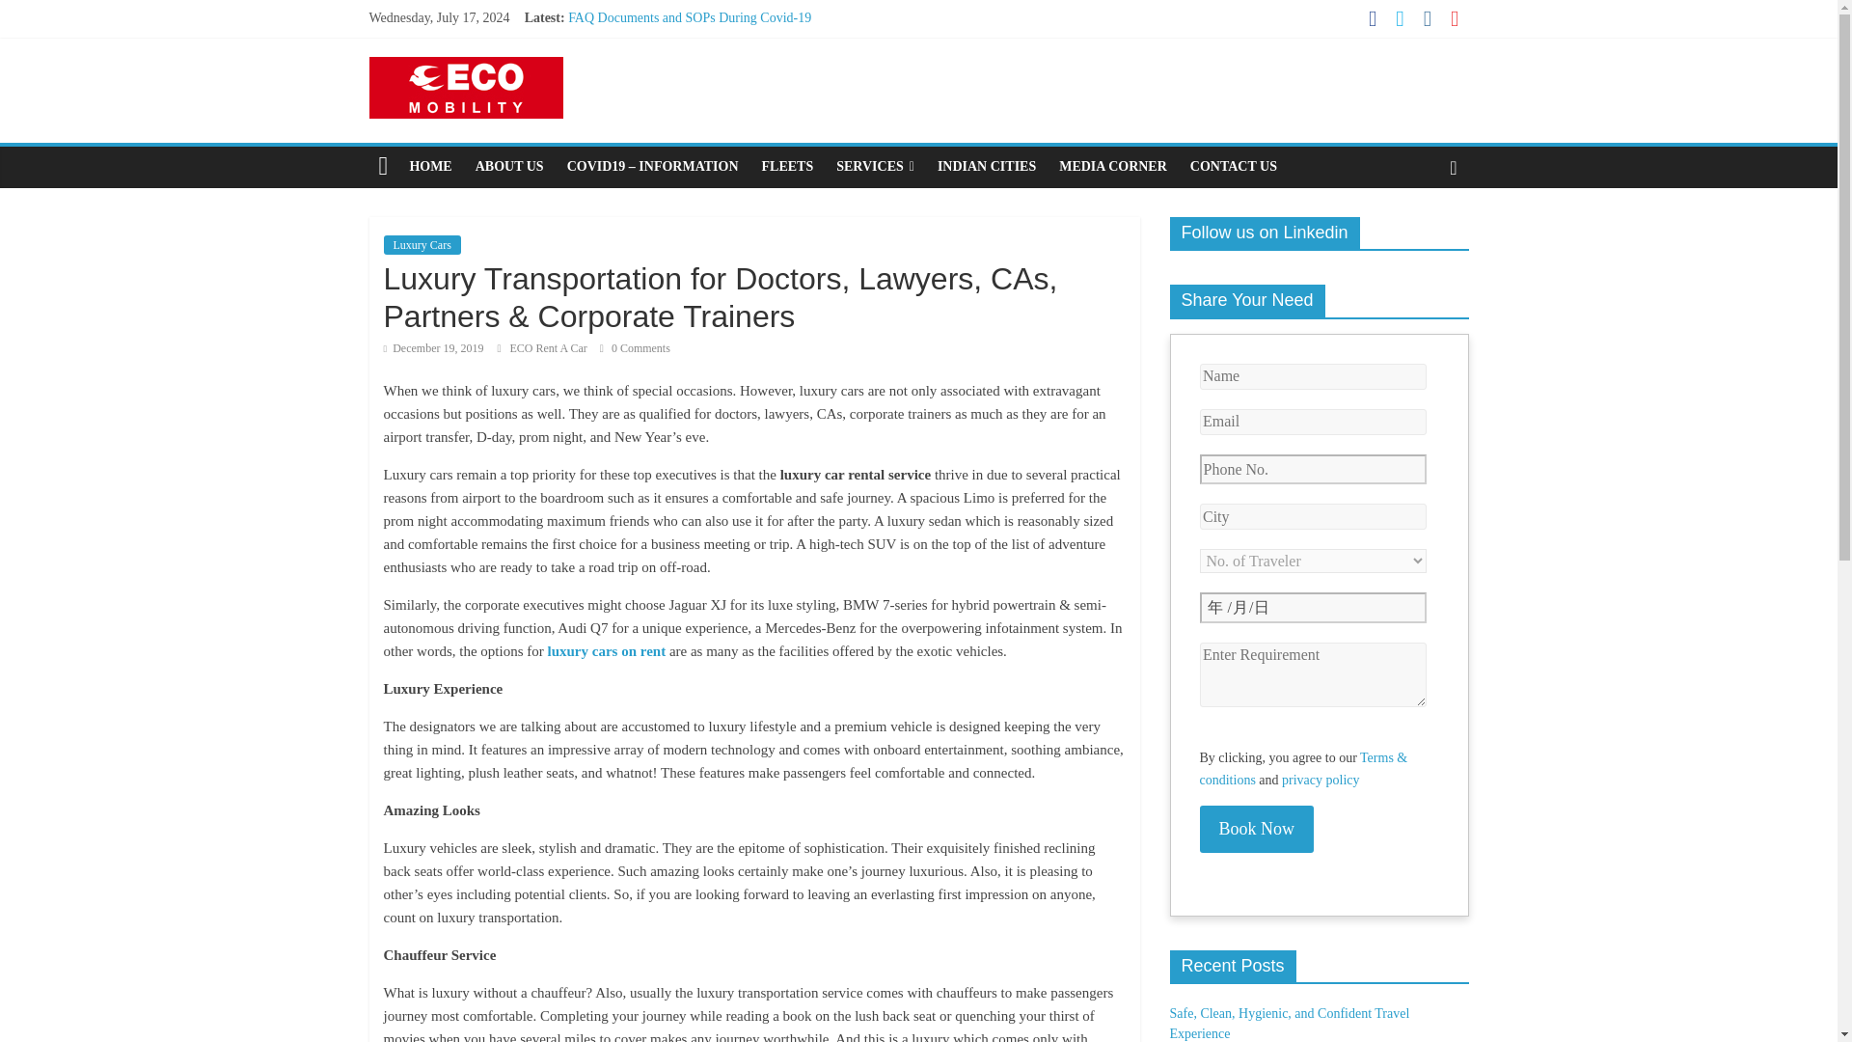  I want to click on luxury cars on rent, so click(606, 650).